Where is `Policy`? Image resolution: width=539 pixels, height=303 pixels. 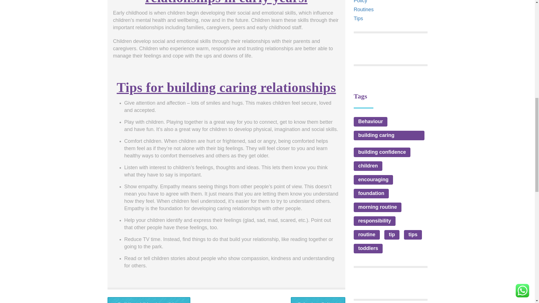 Policy is located at coordinates (360, 2).